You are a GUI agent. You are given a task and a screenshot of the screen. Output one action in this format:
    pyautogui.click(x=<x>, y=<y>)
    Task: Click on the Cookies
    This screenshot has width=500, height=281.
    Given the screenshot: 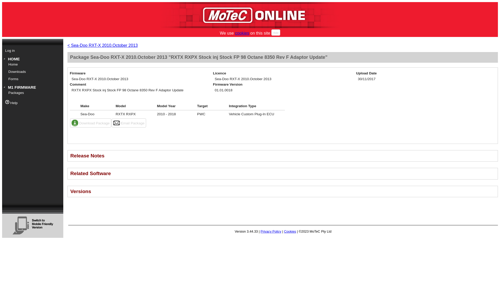 What is the action you would take?
    pyautogui.click(x=290, y=232)
    